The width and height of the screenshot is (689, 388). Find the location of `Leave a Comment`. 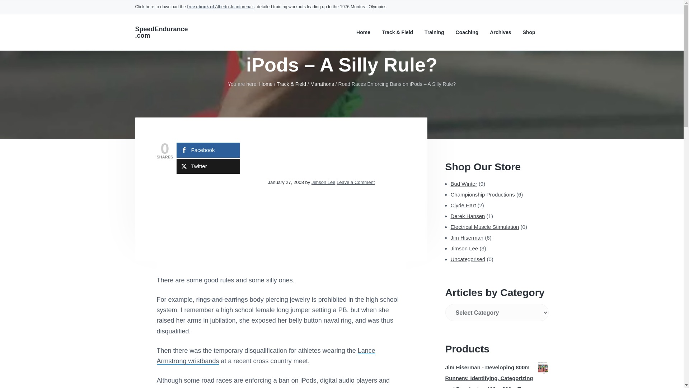

Leave a Comment is located at coordinates (356, 183).